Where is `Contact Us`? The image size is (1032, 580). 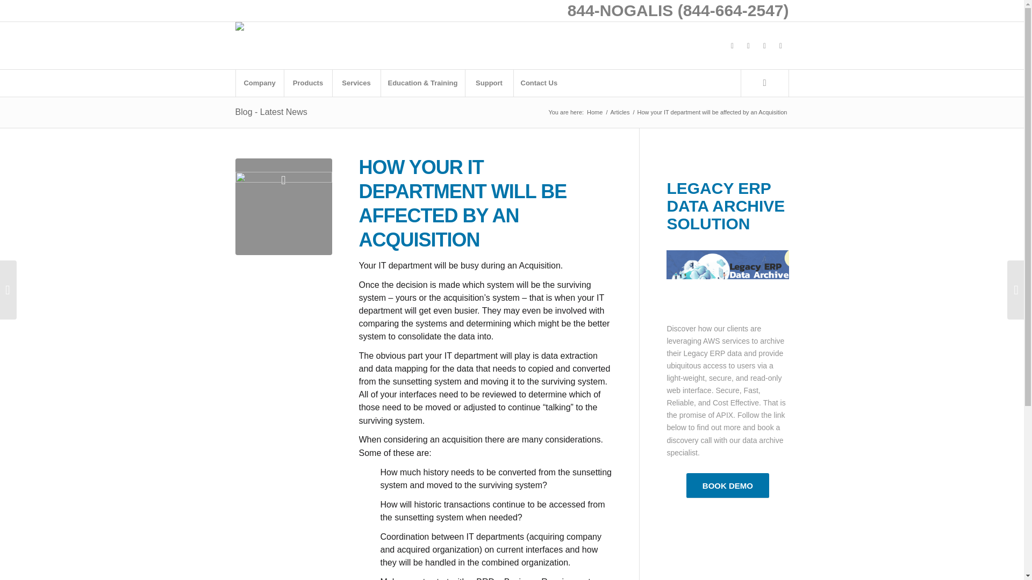 Contact Us is located at coordinates (539, 83).